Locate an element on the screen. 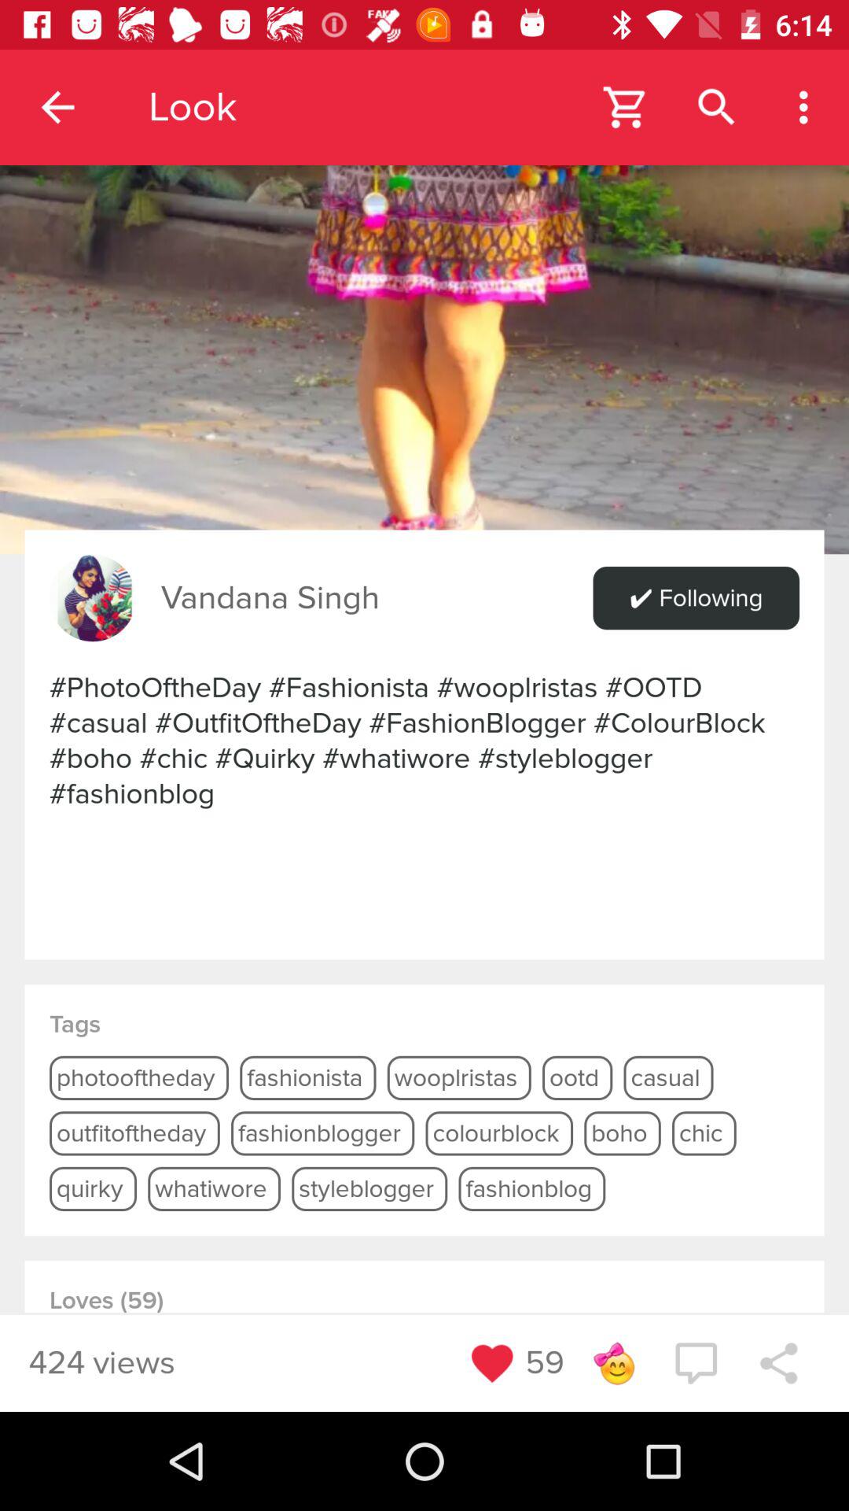  press icon at the center is located at coordinates (424, 741).